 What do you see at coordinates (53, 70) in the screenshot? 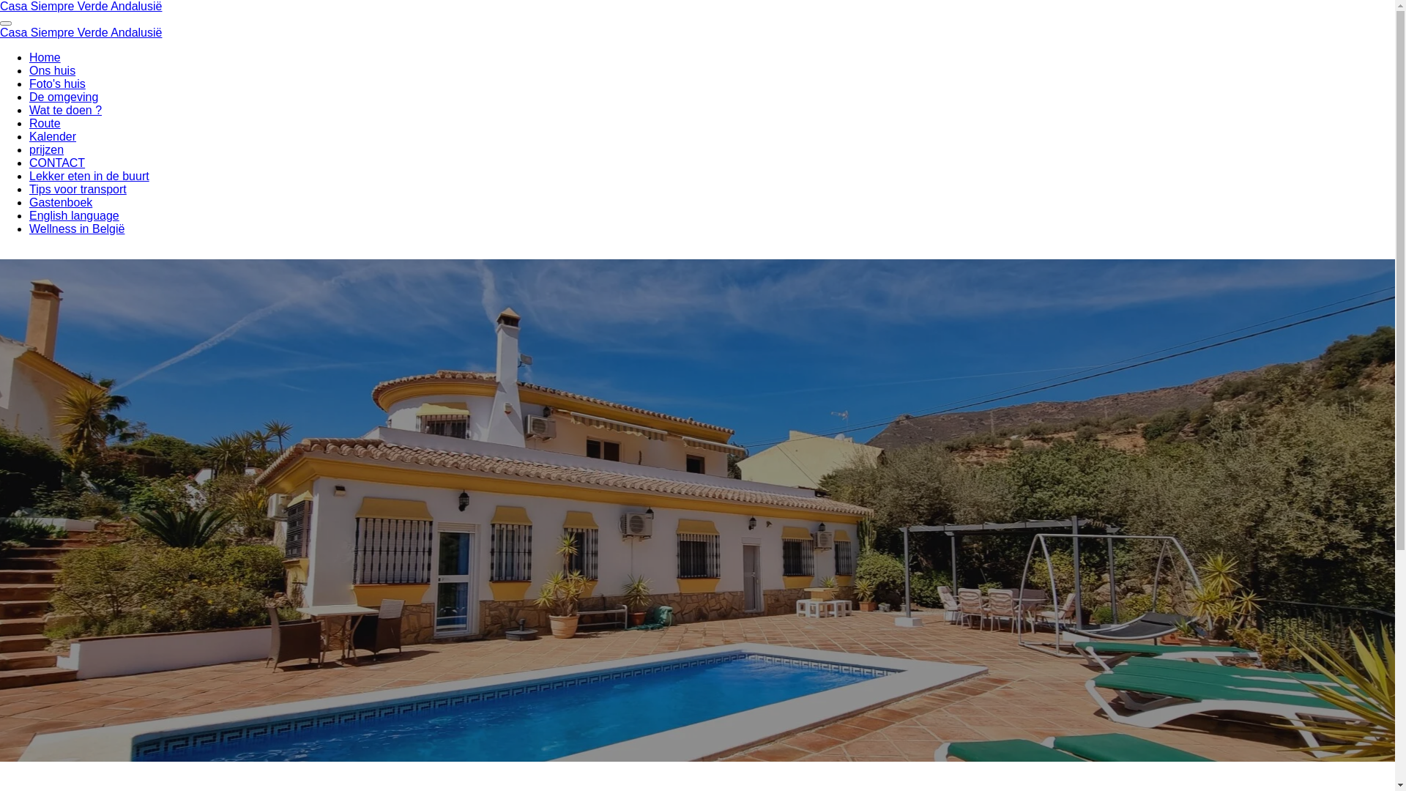
I see `Ons huis` at bounding box center [53, 70].